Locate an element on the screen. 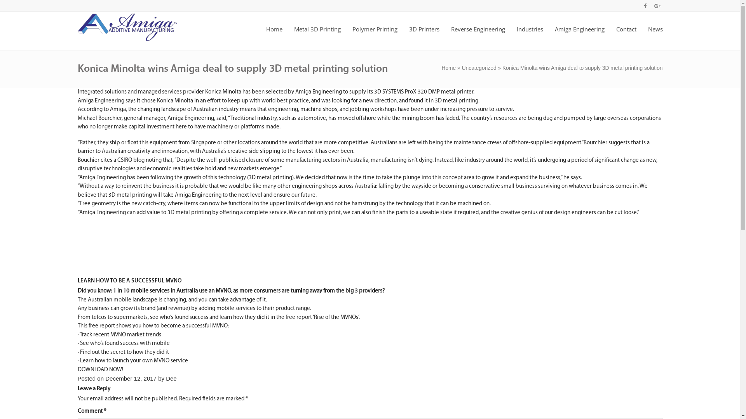 The image size is (746, 419). Reverse Engineering is located at coordinates (478, 23).